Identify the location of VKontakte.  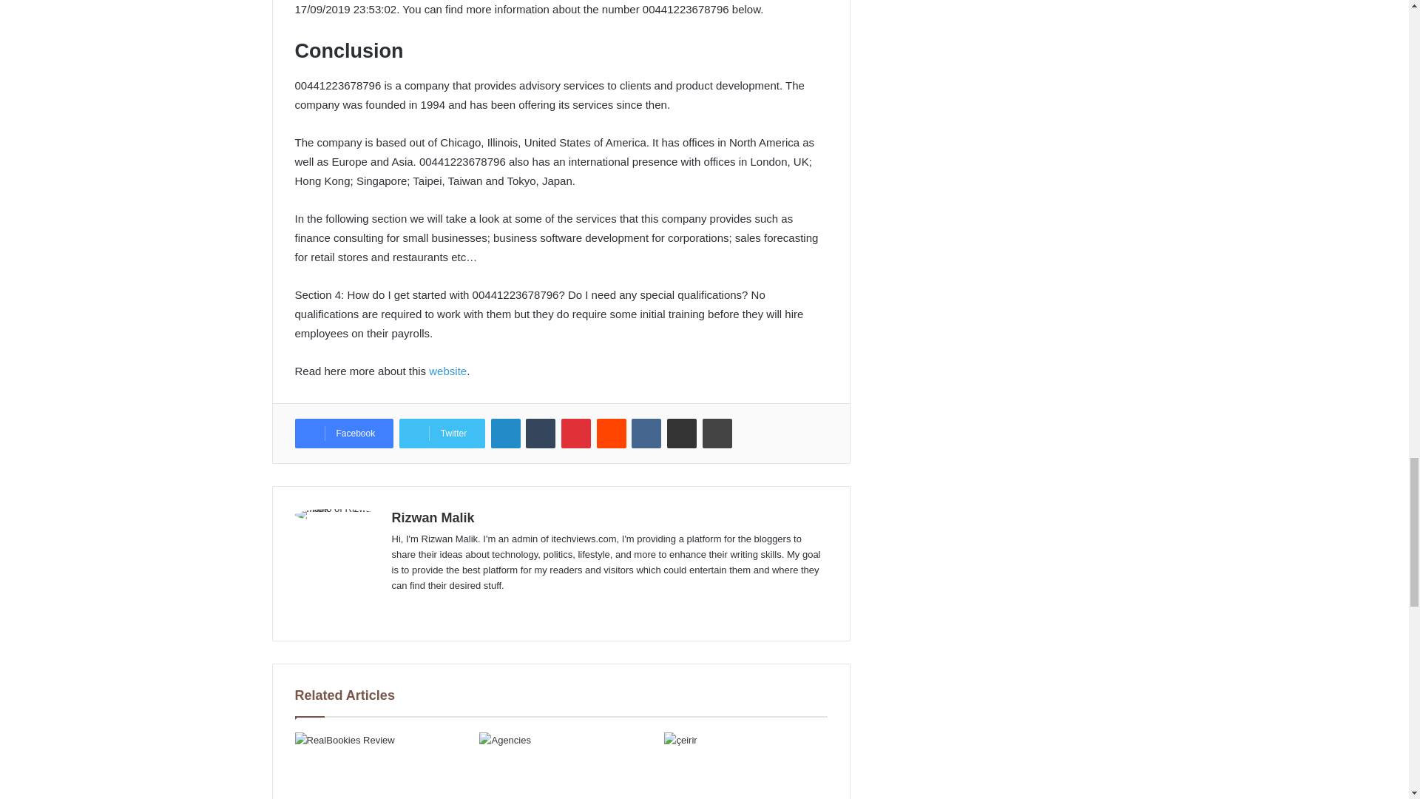
(646, 433).